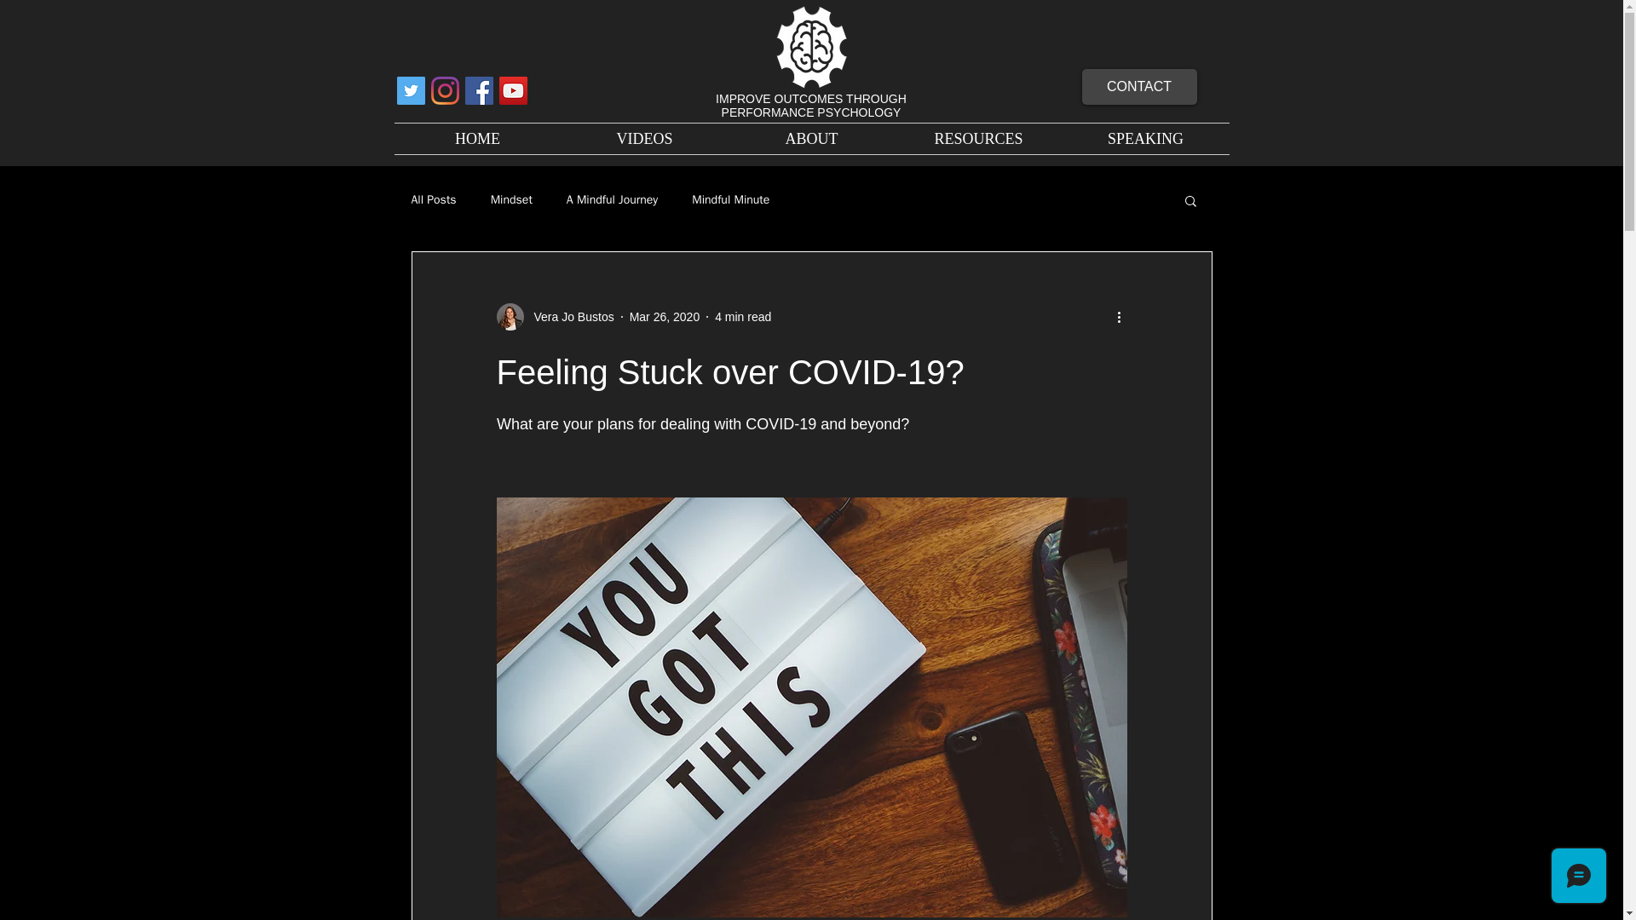 Image resolution: width=1636 pixels, height=920 pixels. I want to click on Mindful Minute, so click(730, 199).